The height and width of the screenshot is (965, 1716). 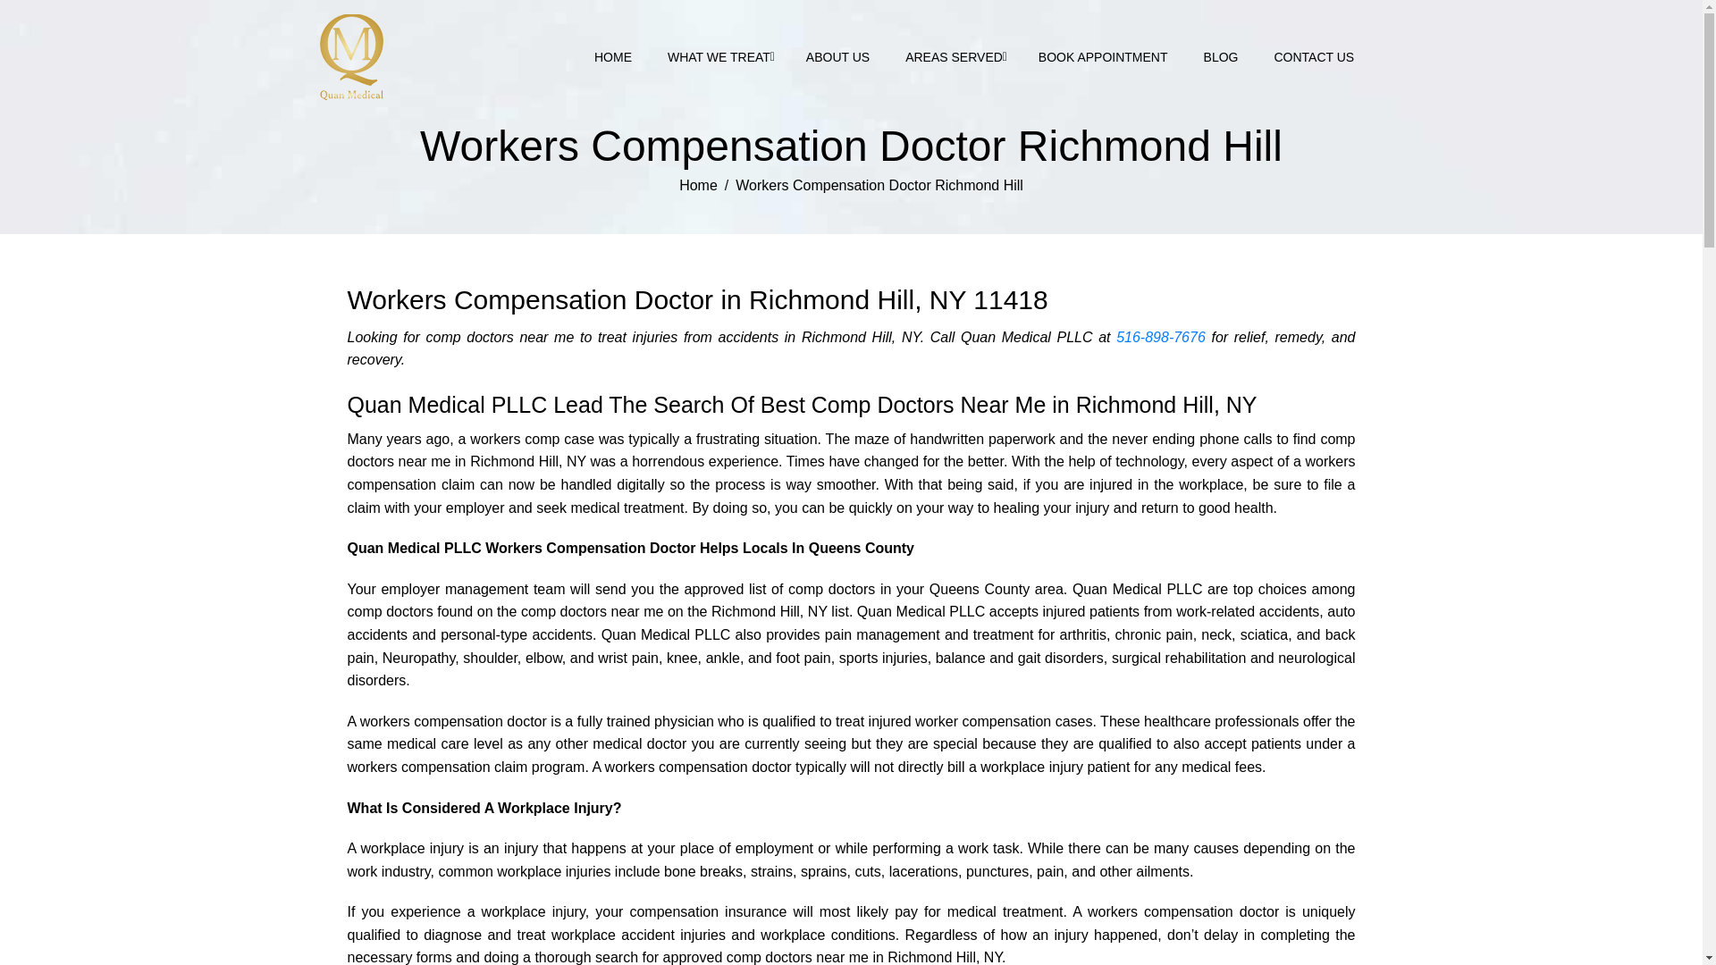 What do you see at coordinates (954, 57) in the screenshot?
I see `AREAS SERVED` at bounding box center [954, 57].